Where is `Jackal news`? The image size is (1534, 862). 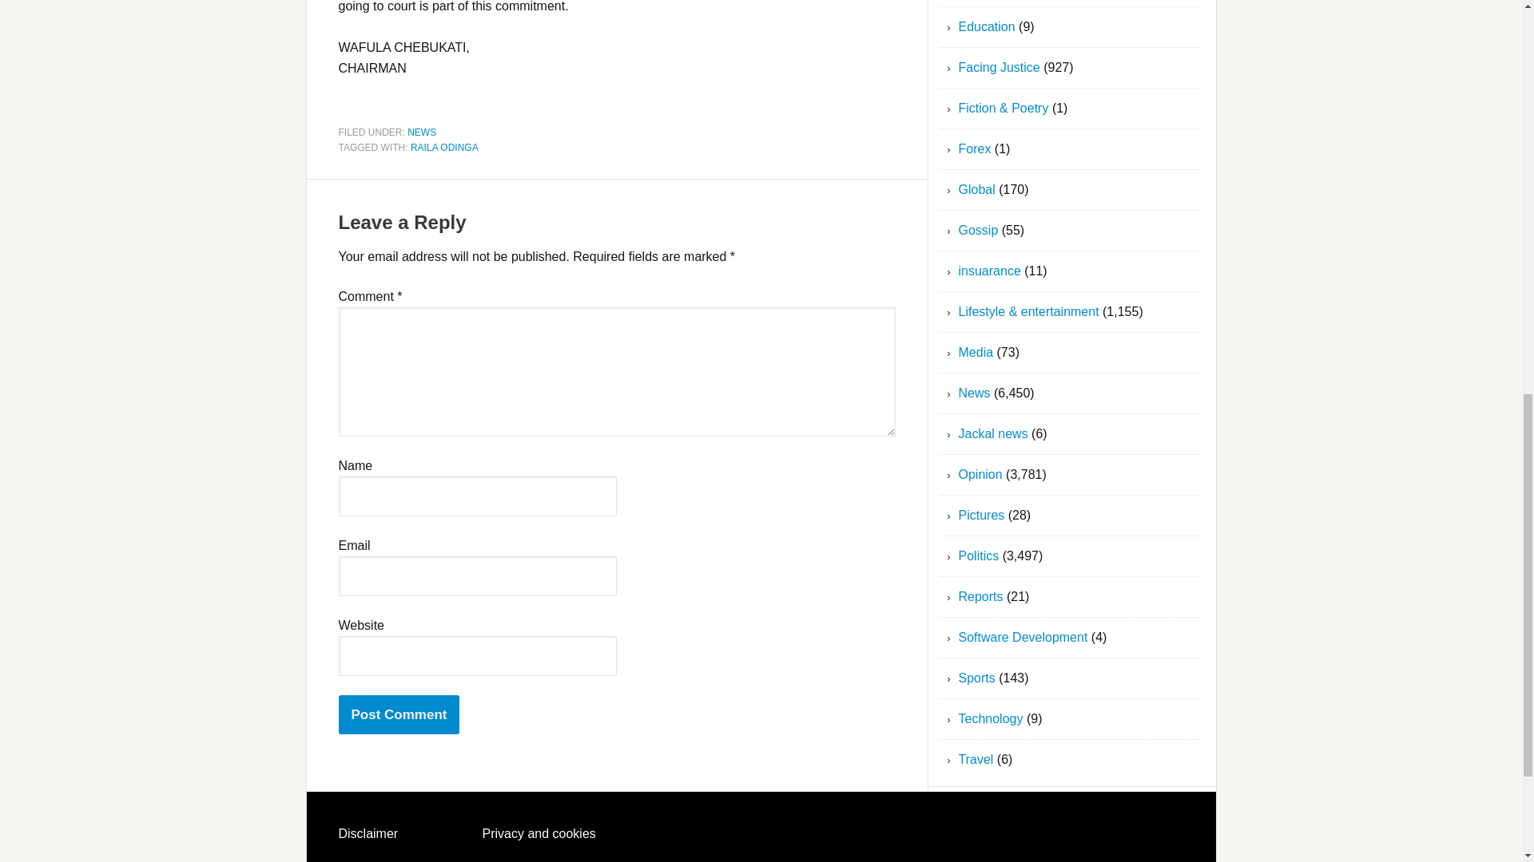
Jackal news is located at coordinates (993, 433).